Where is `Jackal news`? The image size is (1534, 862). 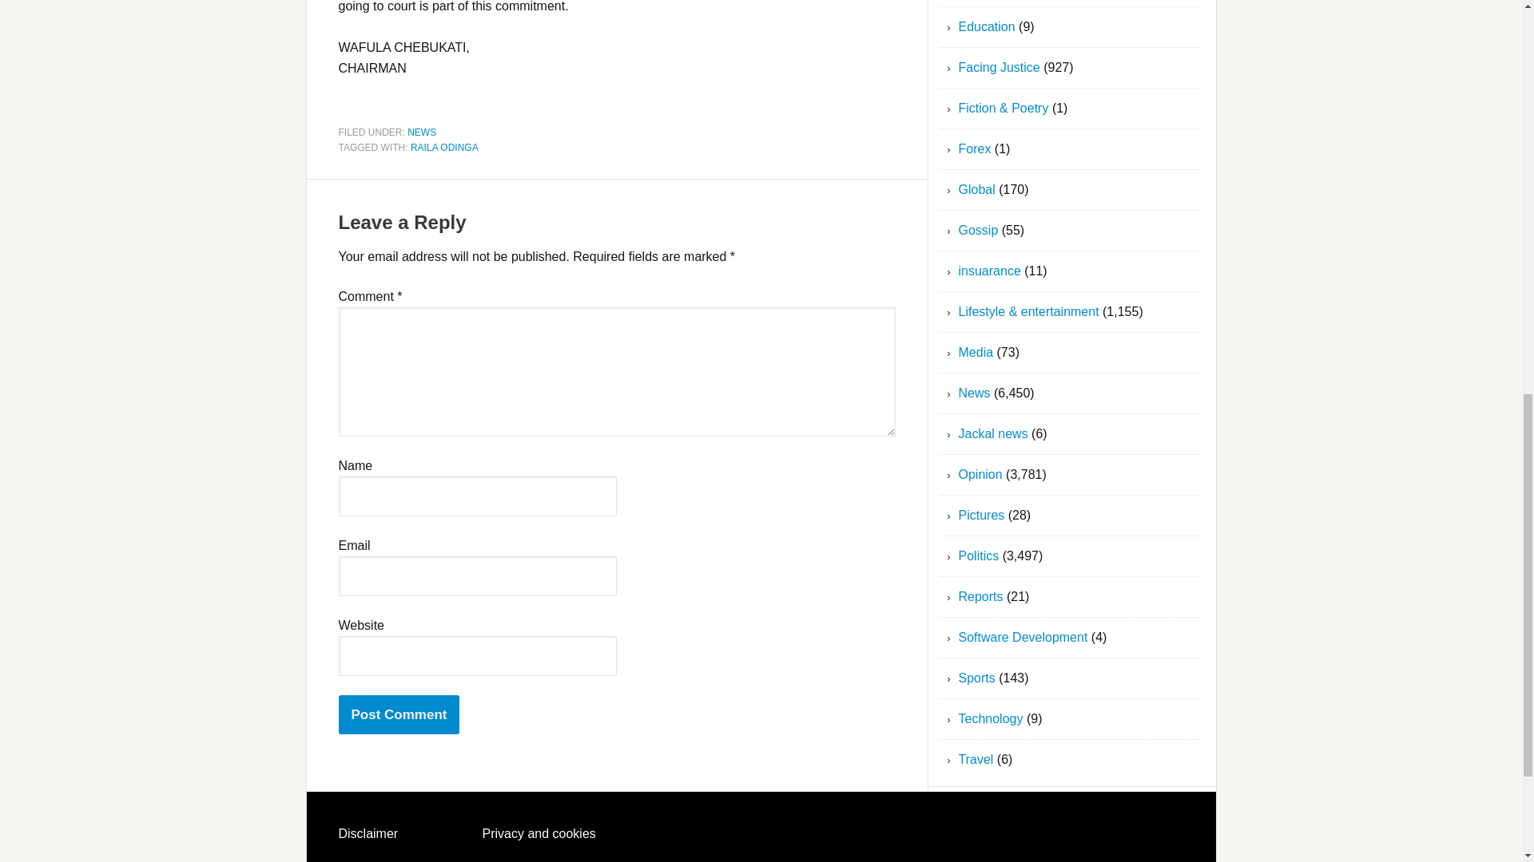
Jackal news is located at coordinates (993, 433).